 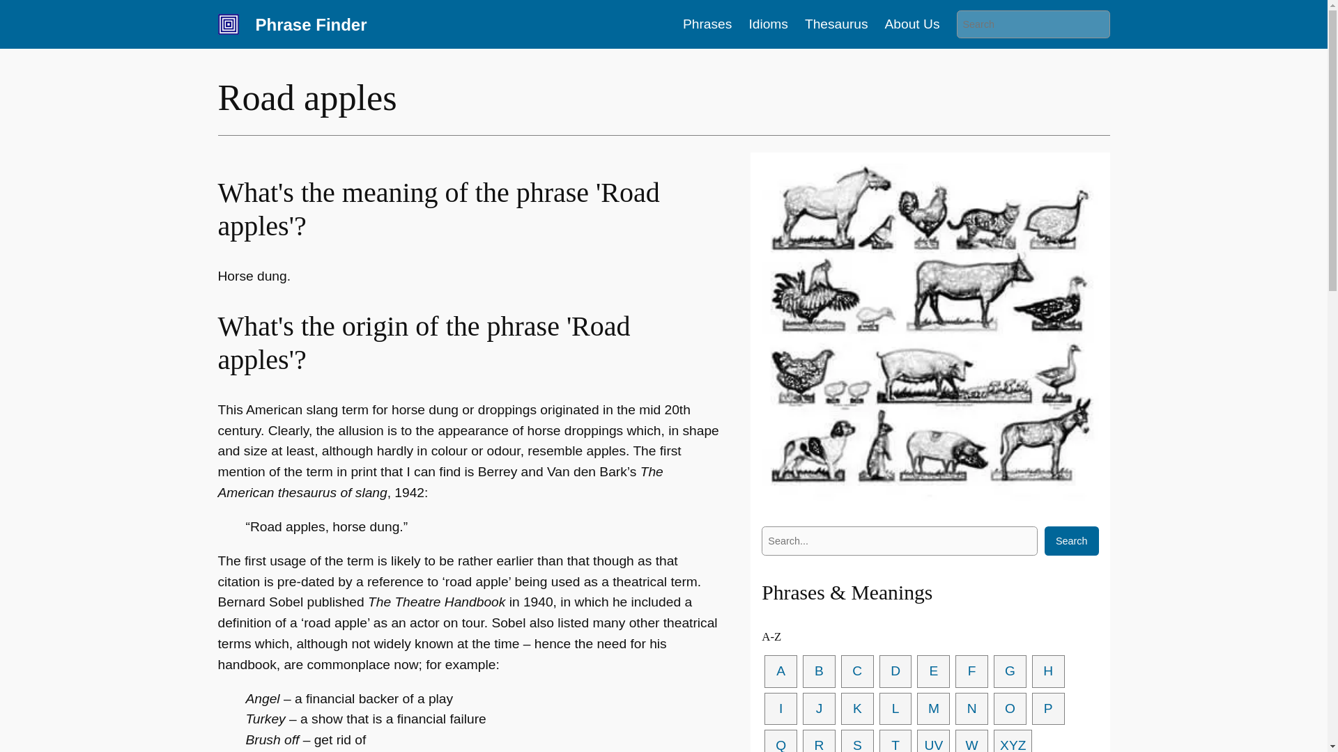 I want to click on J, so click(x=819, y=709).